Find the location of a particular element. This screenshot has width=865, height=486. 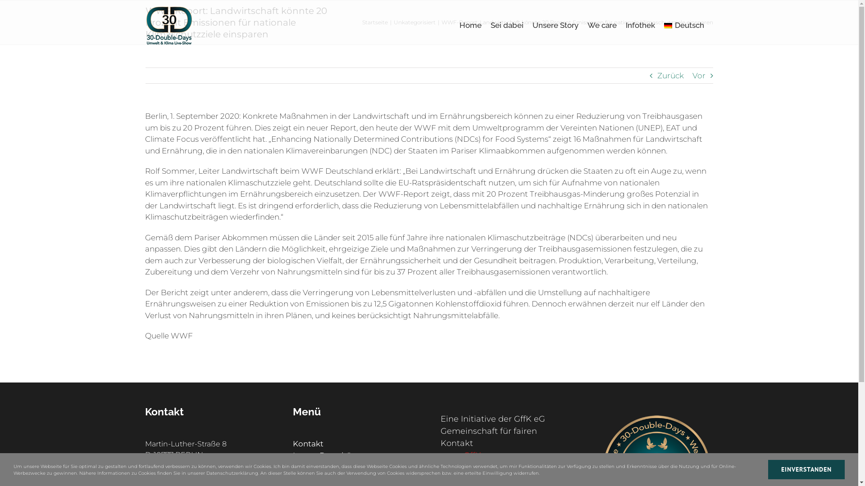

Infothek is located at coordinates (641, 25).